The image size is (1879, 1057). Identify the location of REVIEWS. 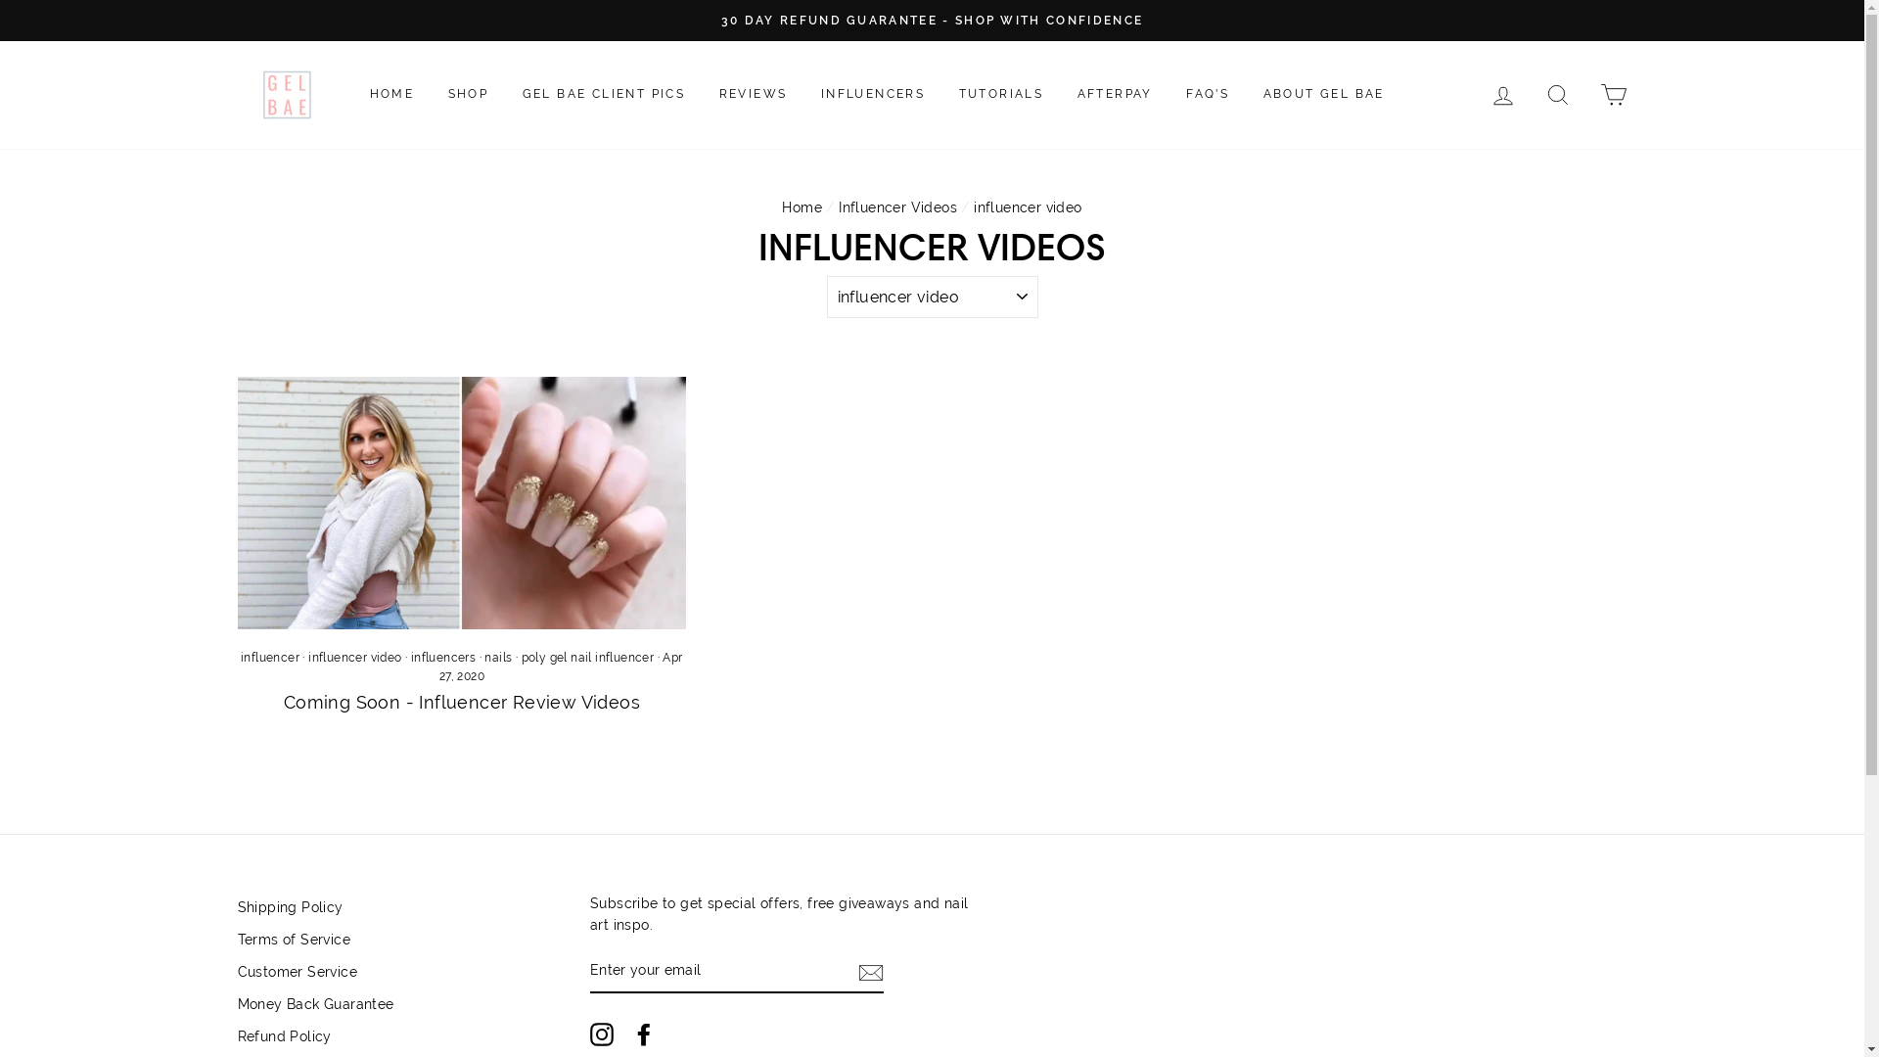
(754, 95).